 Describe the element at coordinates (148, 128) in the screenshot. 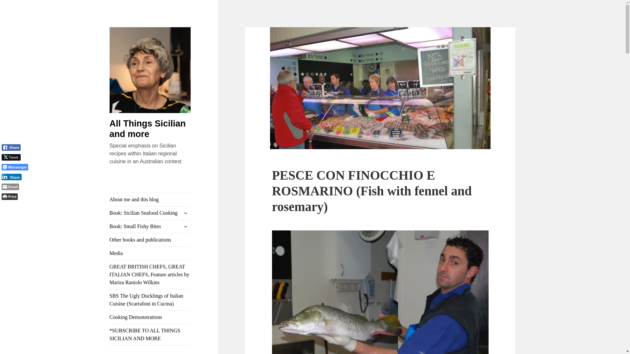

I see `All Things Sicilian and more` at that location.